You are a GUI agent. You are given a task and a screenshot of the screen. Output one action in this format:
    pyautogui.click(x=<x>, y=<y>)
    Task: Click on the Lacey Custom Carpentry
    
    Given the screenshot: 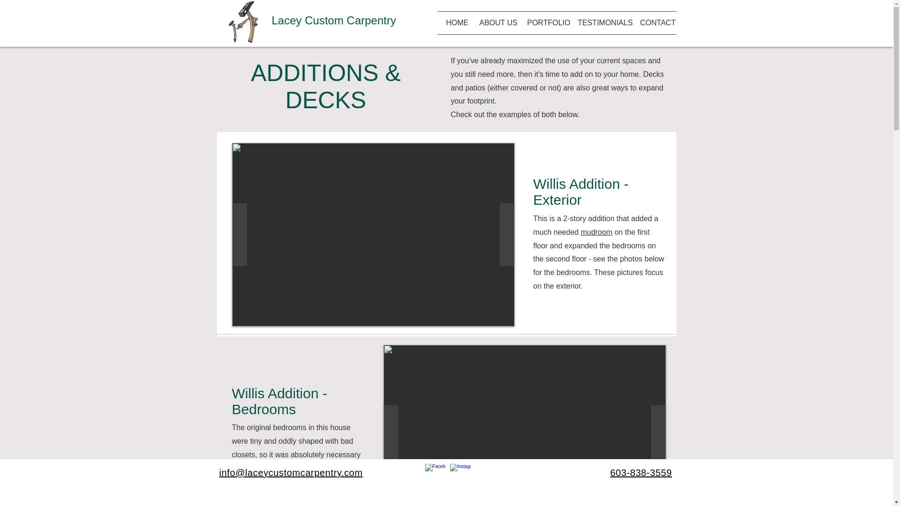 What is the action you would take?
    pyautogui.click(x=334, y=21)
    